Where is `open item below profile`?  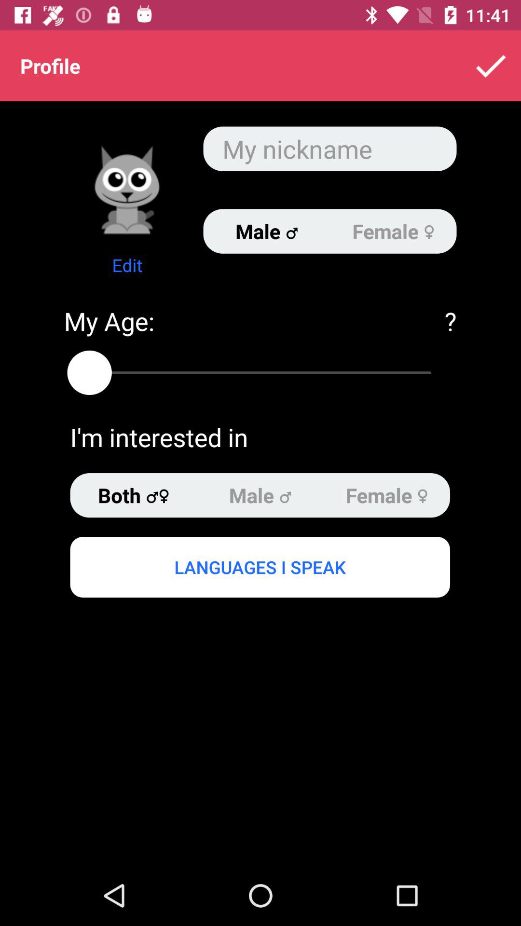
open item below profile is located at coordinates (127, 190).